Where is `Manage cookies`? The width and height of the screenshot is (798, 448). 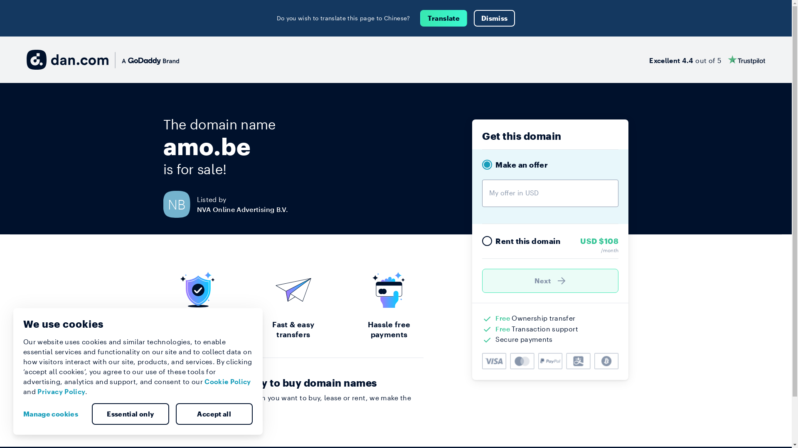
Manage cookies is located at coordinates (54, 414).